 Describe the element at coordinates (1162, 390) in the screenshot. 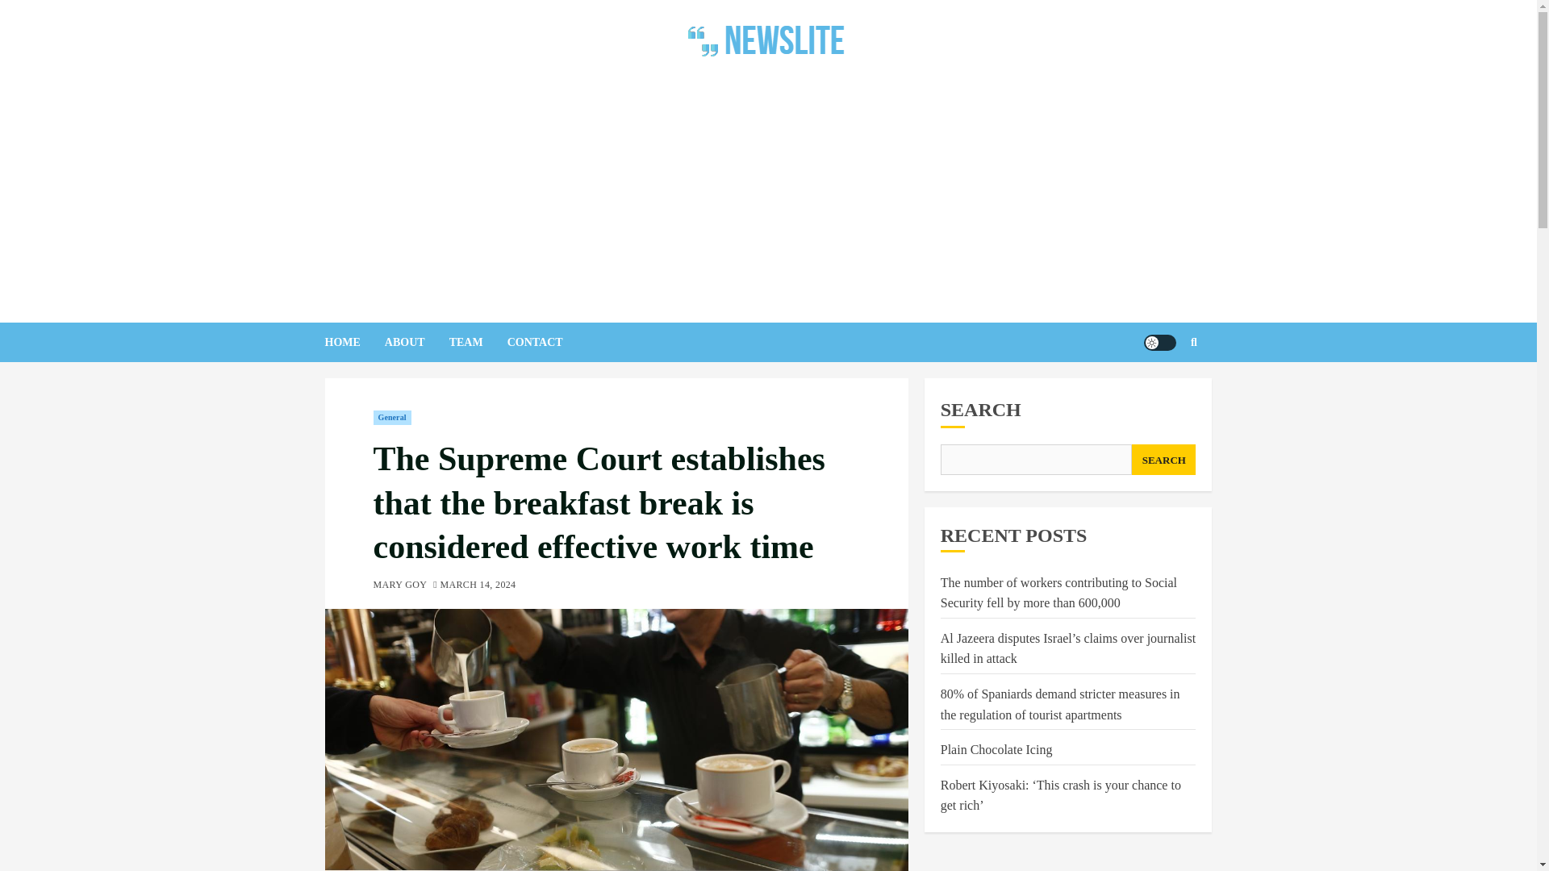

I see `Search` at that location.